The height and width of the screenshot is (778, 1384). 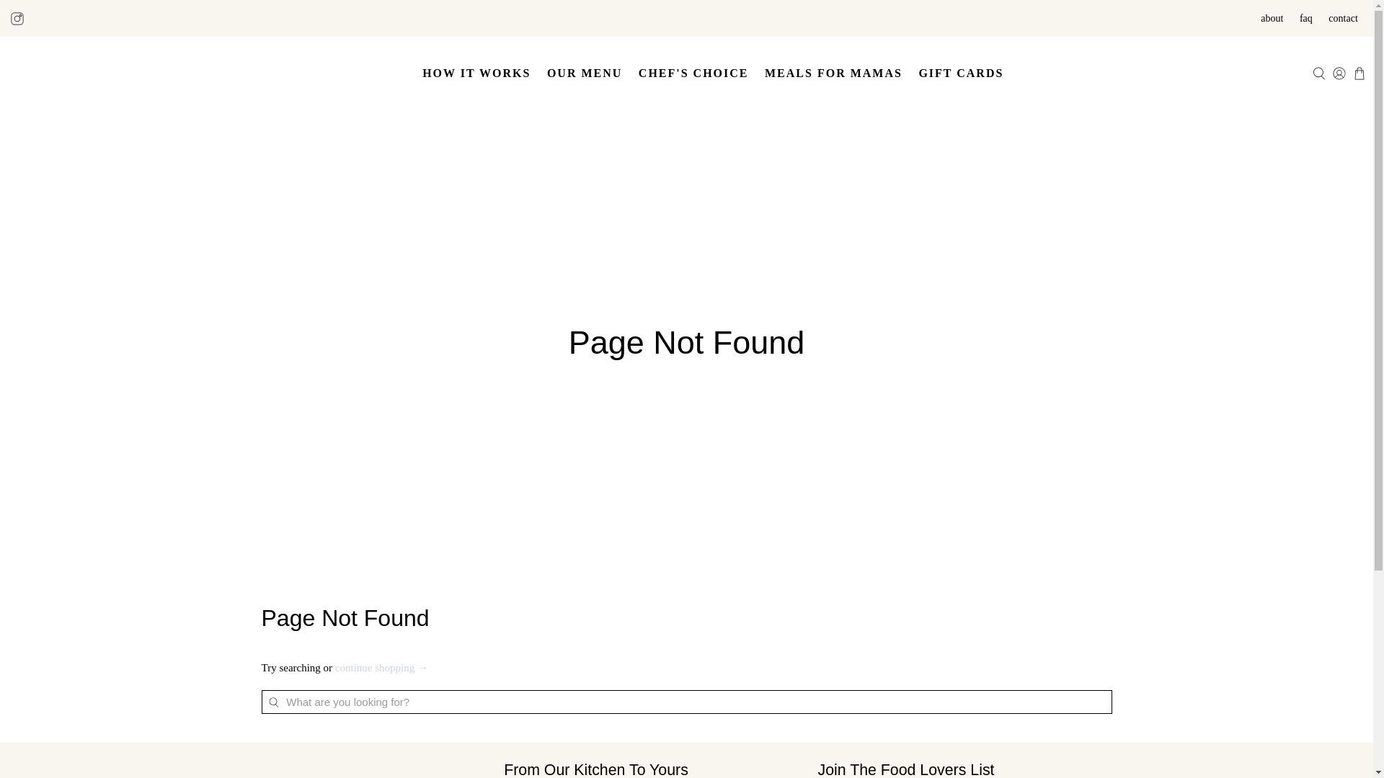 What do you see at coordinates (17, 17) in the screenshot?
I see `Fed by Alex on Instagram` at bounding box center [17, 17].